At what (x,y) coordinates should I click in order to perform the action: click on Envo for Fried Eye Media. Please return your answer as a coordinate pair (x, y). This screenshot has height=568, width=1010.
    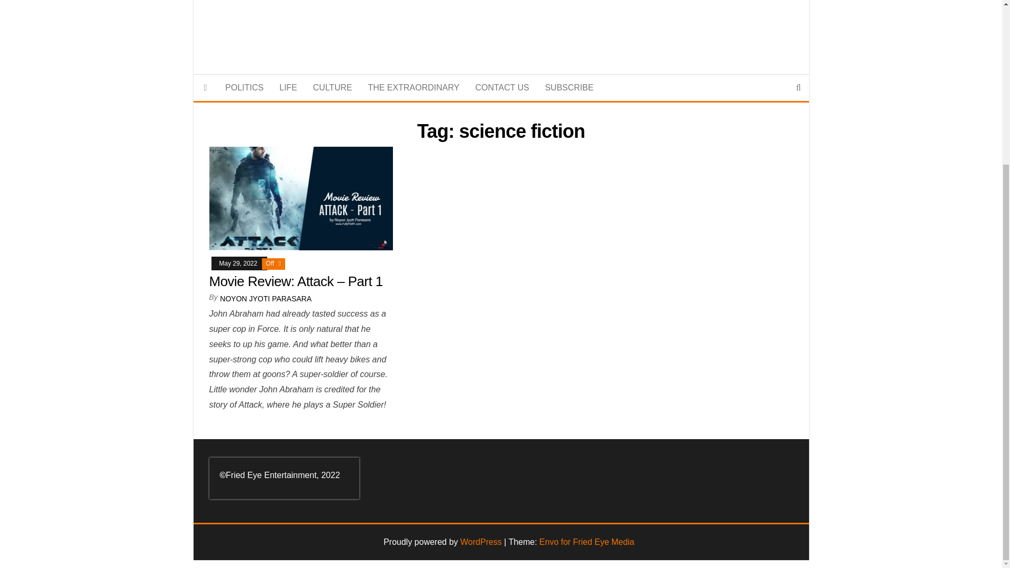
    Looking at the image, I should click on (587, 542).